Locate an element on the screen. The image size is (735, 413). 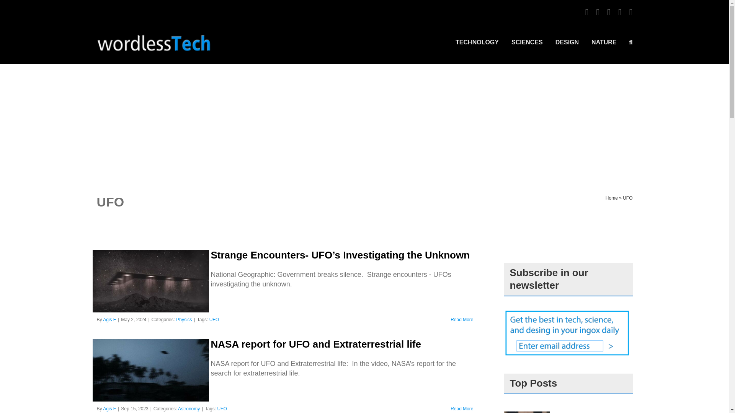
NASA report for UFO and Extraterrestrial life 2 is located at coordinates (150, 370).